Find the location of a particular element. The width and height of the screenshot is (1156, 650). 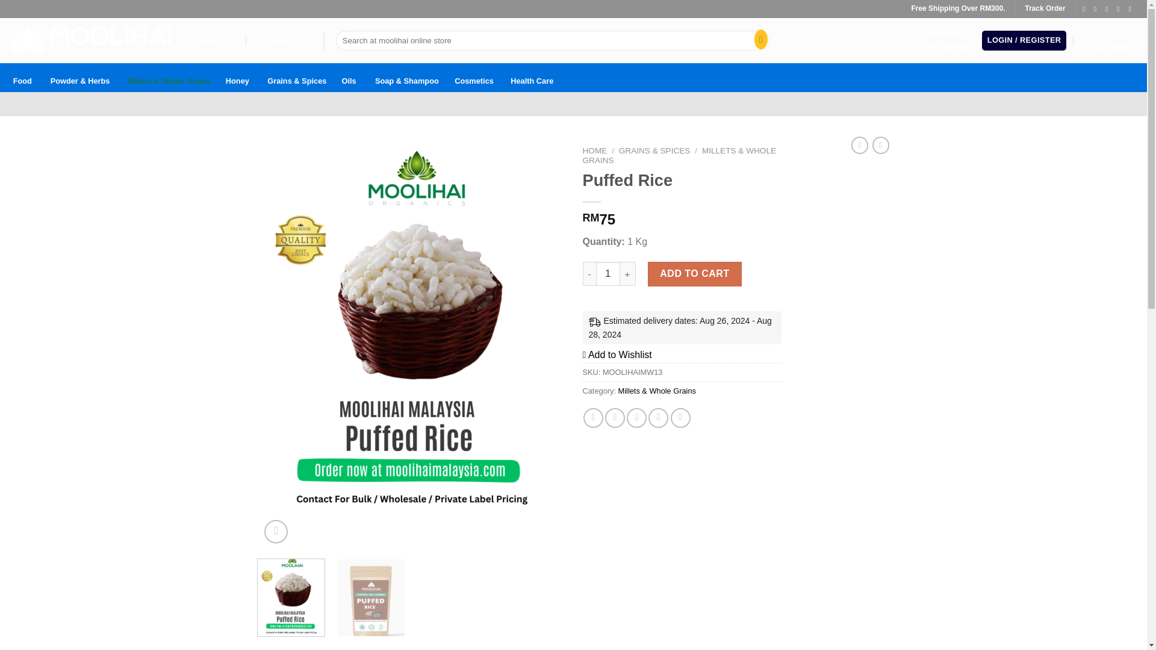

Food is located at coordinates (22, 77).